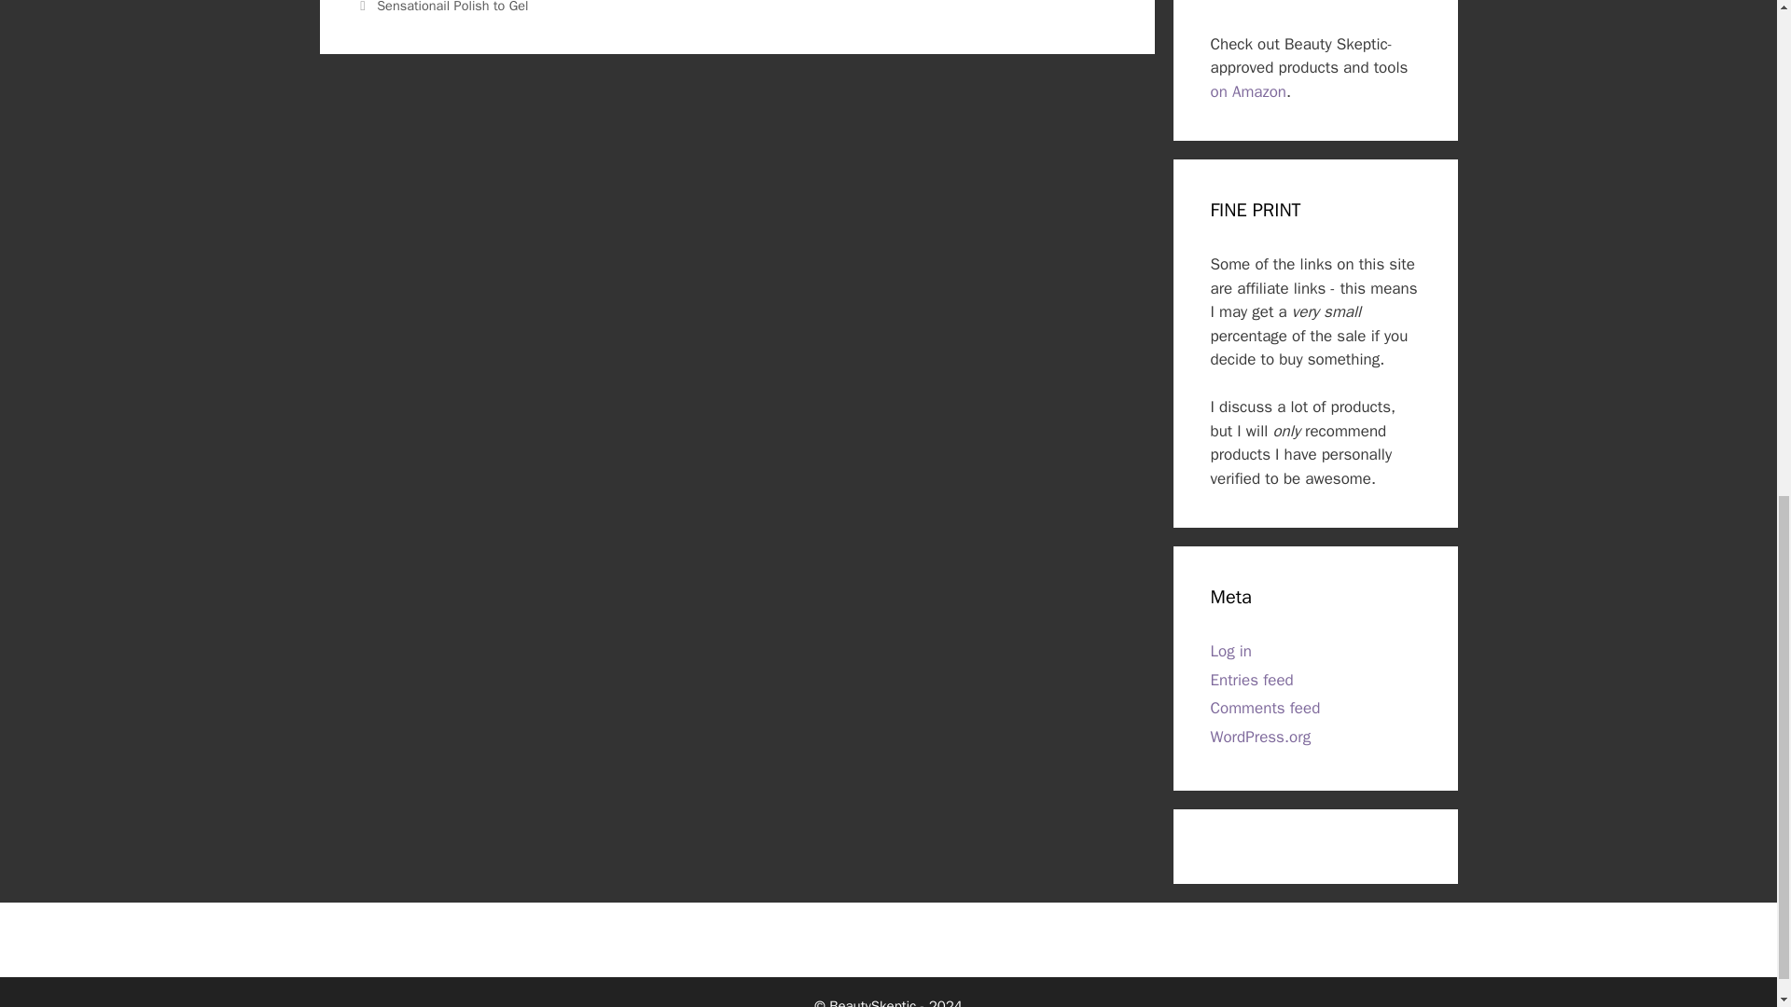 This screenshot has width=1791, height=1007. Describe the element at coordinates (1265, 709) in the screenshot. I see `Comments feed` at that location.